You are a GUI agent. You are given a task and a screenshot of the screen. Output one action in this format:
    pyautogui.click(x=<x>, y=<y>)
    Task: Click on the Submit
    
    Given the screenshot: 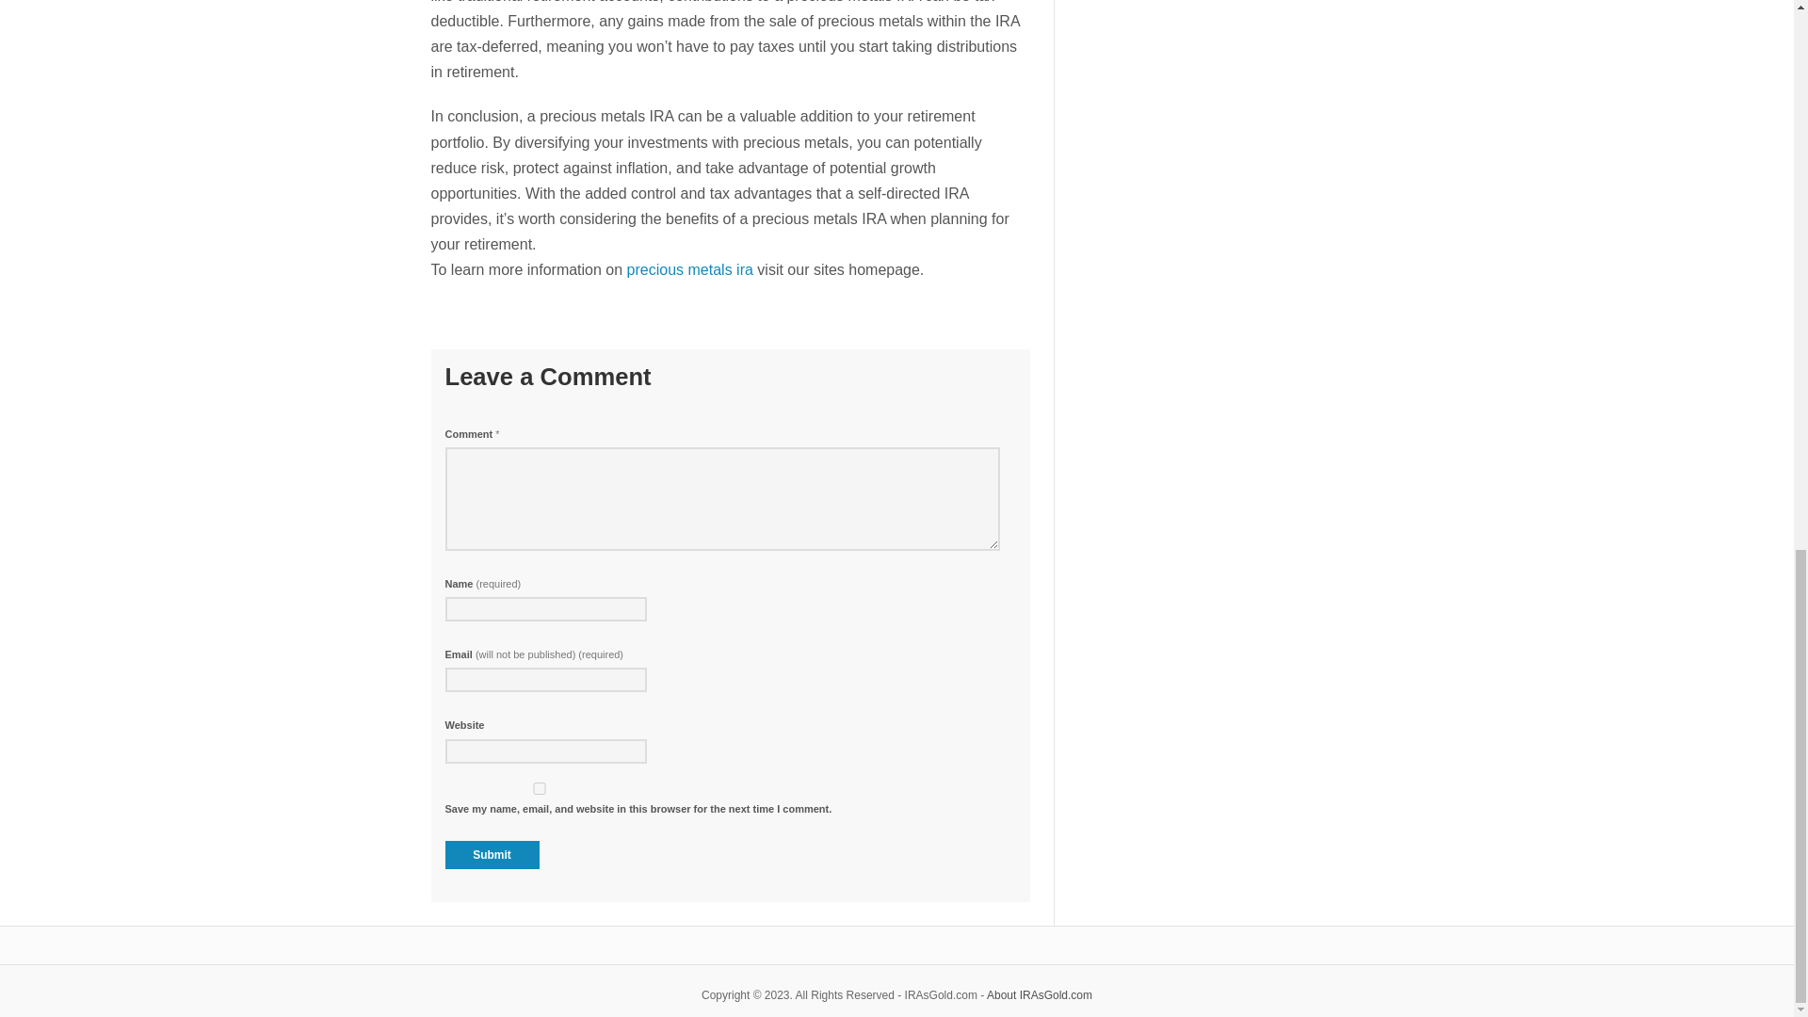 What is the action you would take?
    pyautogui.click(x=492, y=855)
    